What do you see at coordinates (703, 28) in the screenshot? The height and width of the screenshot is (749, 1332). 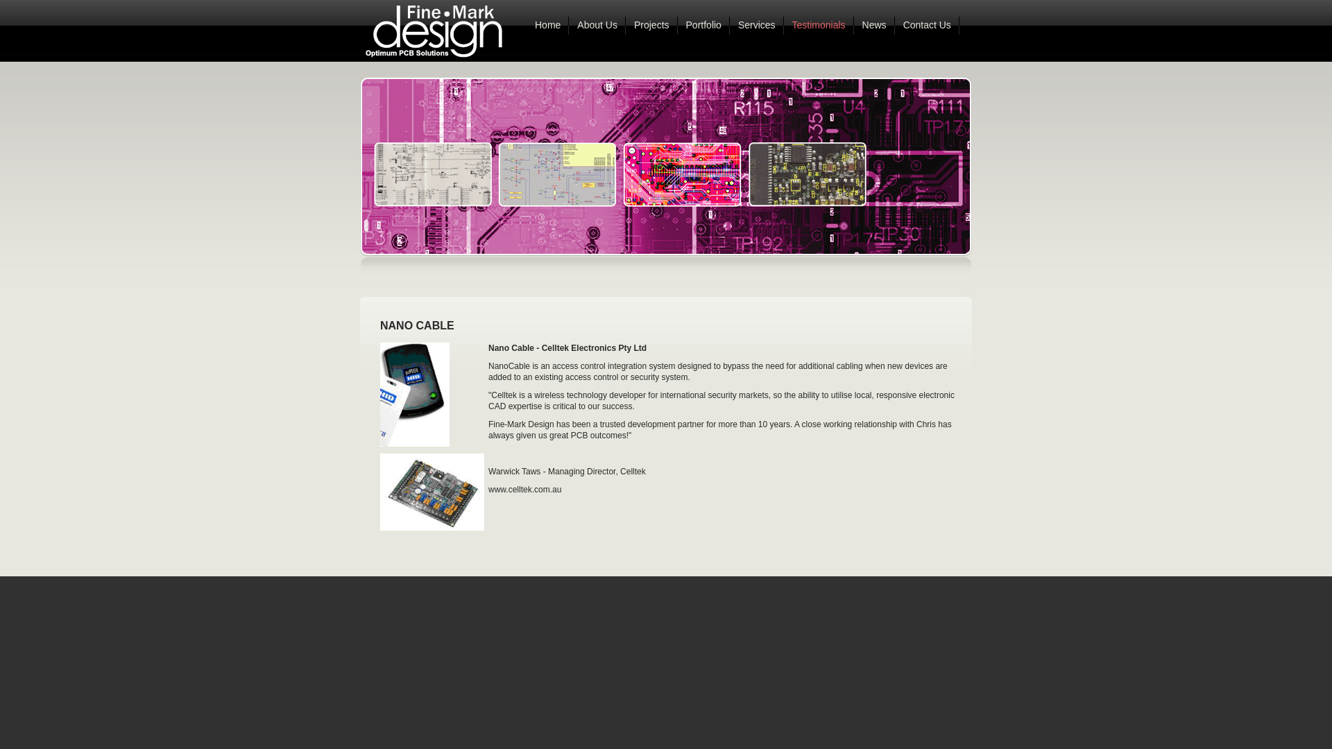 I see `Portfolio` at bounding box center [703, 28].